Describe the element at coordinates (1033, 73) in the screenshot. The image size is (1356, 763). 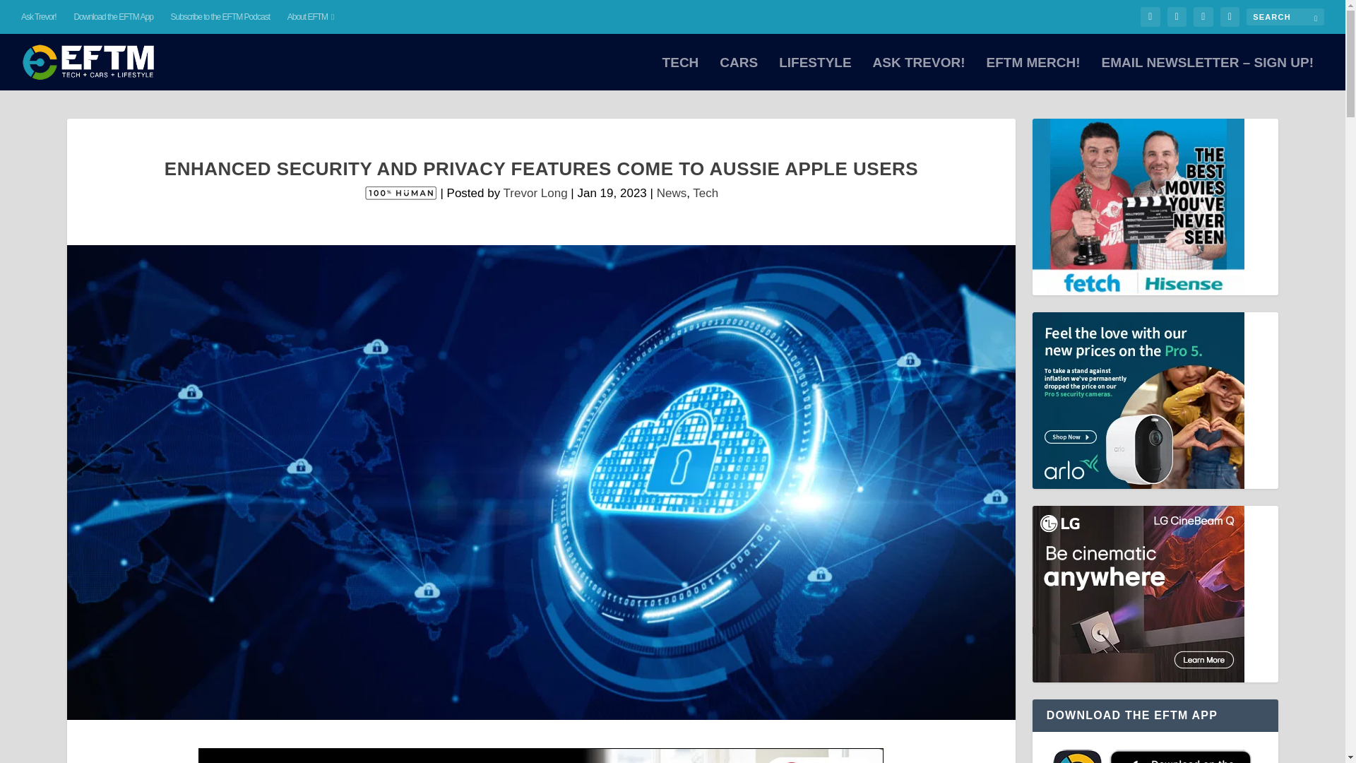
I see `EFTM MERCH!` at that location.